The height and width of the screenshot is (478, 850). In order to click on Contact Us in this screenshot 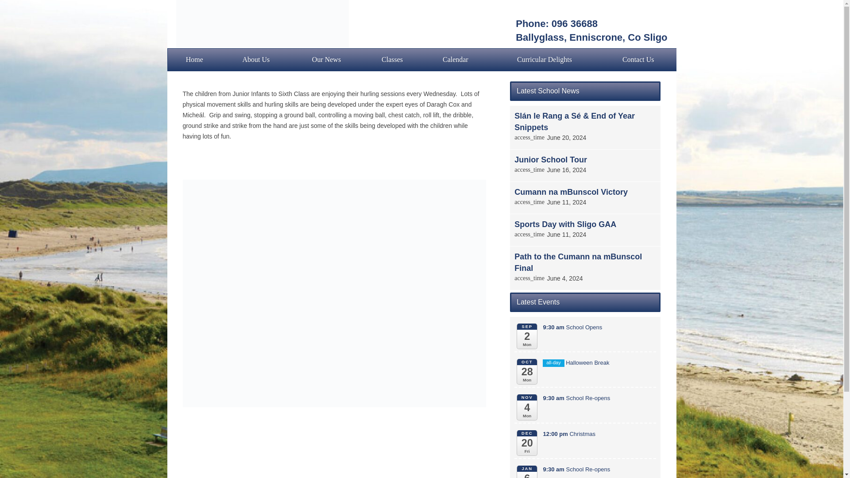, I will do `click(638, 59)`.